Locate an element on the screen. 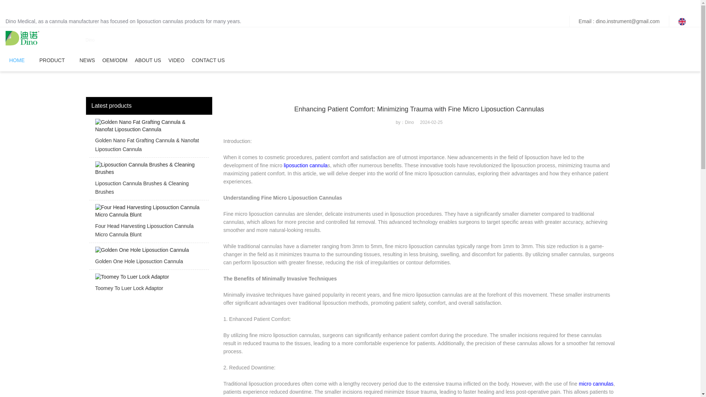  PRODUCT is located at coordinates (52, 60).